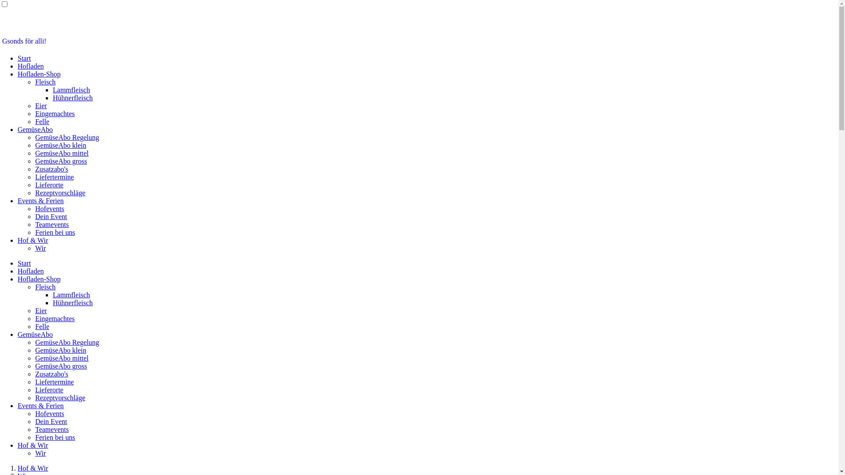 The height and width of the screenshot is (475, 845). I want to click on Lammfleisch, so click(71, 90).